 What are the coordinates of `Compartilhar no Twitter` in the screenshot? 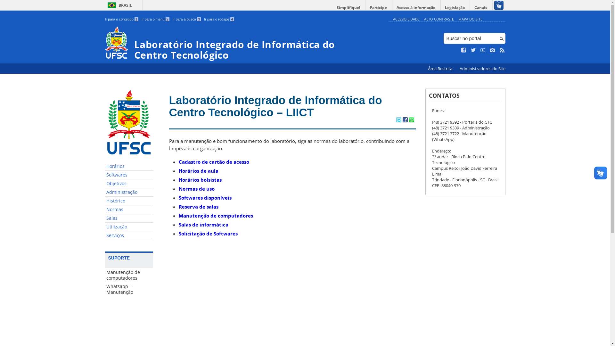 It's located at (398, 120).